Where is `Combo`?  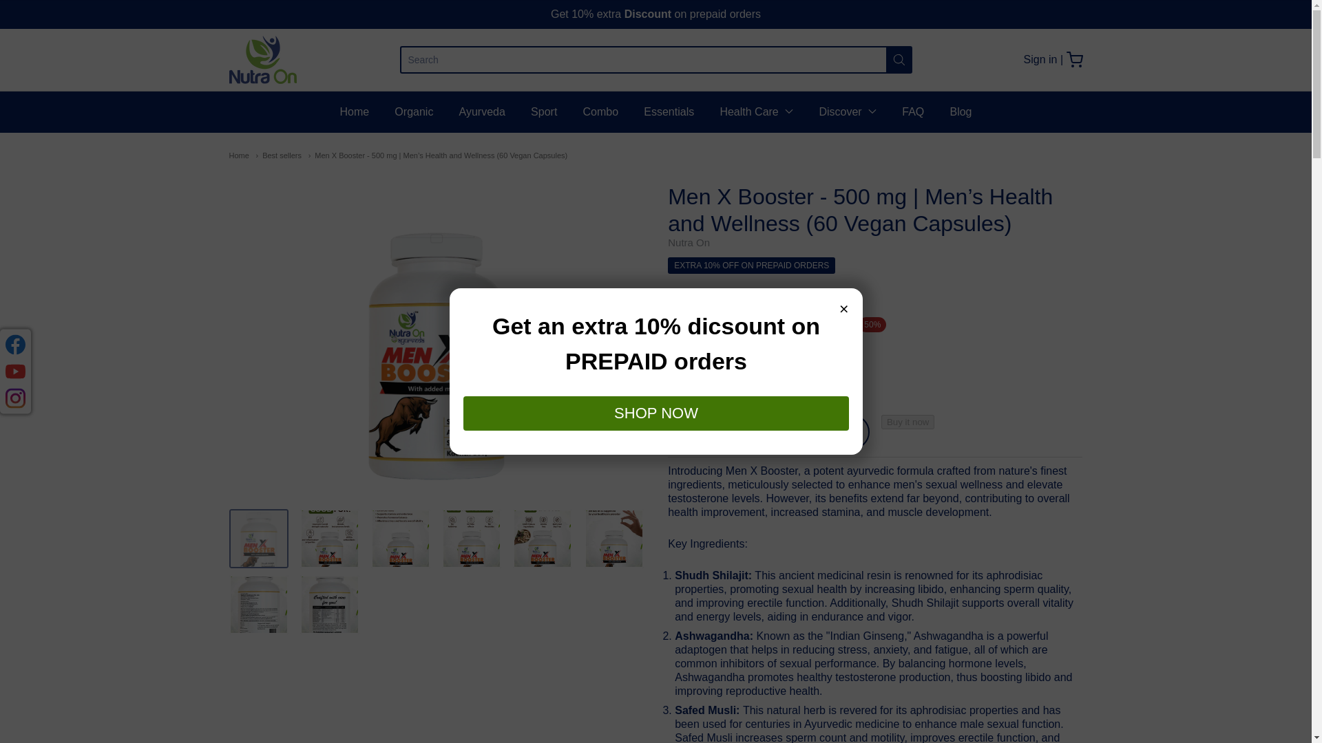
Combo is located at coordinates (600, 111).